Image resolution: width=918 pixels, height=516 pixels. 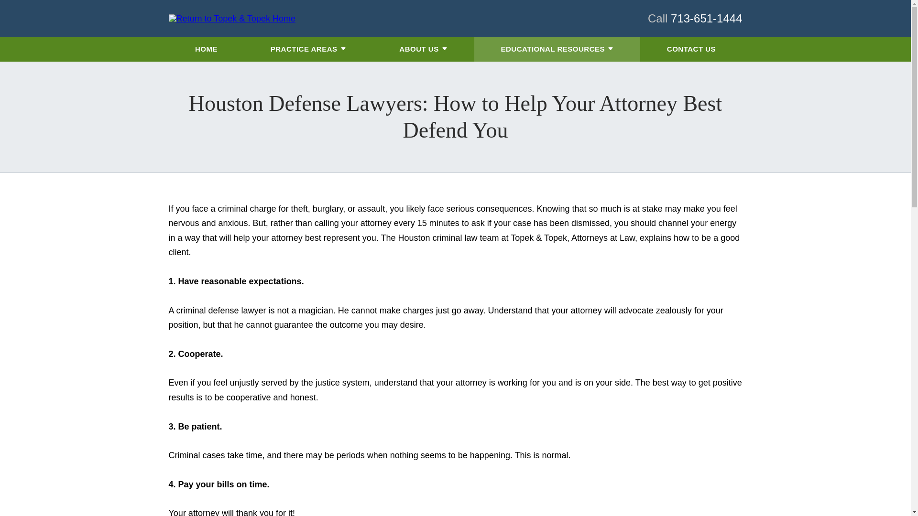 What do you see at coordinates (419, 49) in the screenshot?
I see `ABOUT US` at bounding box center [419, 49].